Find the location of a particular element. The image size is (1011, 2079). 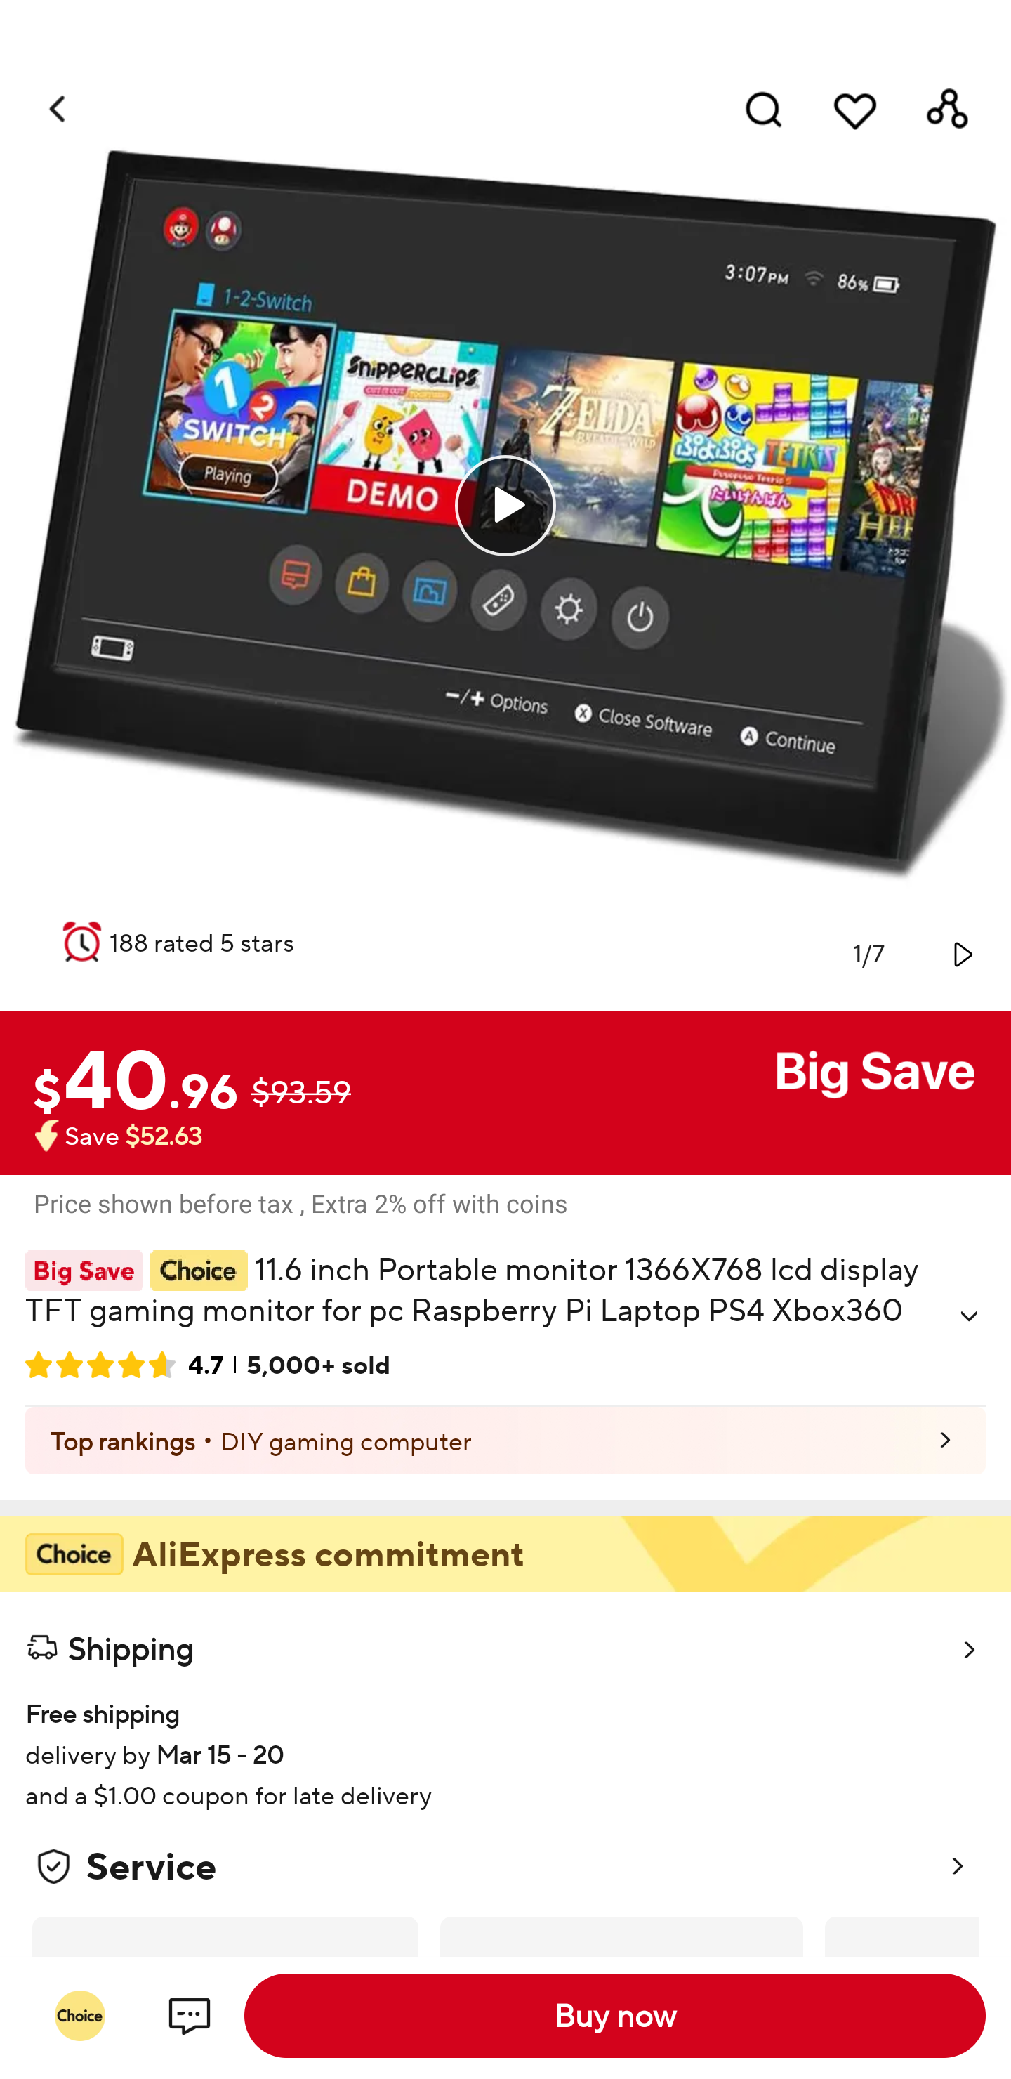

Navigate up is located at coordinates (59, 109).